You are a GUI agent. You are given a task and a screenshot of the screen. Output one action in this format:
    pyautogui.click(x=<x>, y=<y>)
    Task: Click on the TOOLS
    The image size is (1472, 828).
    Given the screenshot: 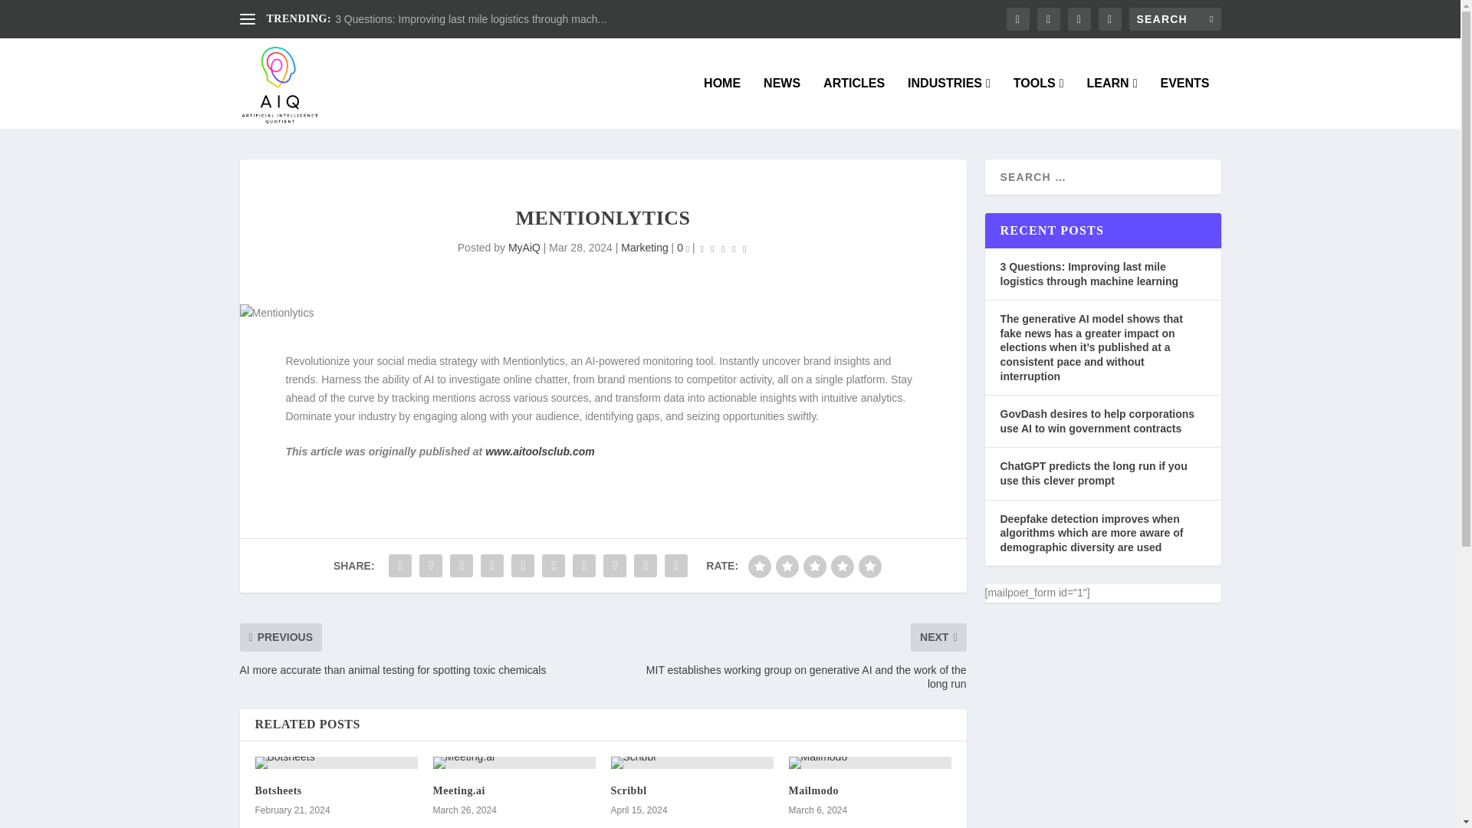 What is the action you would take?
    pyautogui.click(x=1039, y=103)
    